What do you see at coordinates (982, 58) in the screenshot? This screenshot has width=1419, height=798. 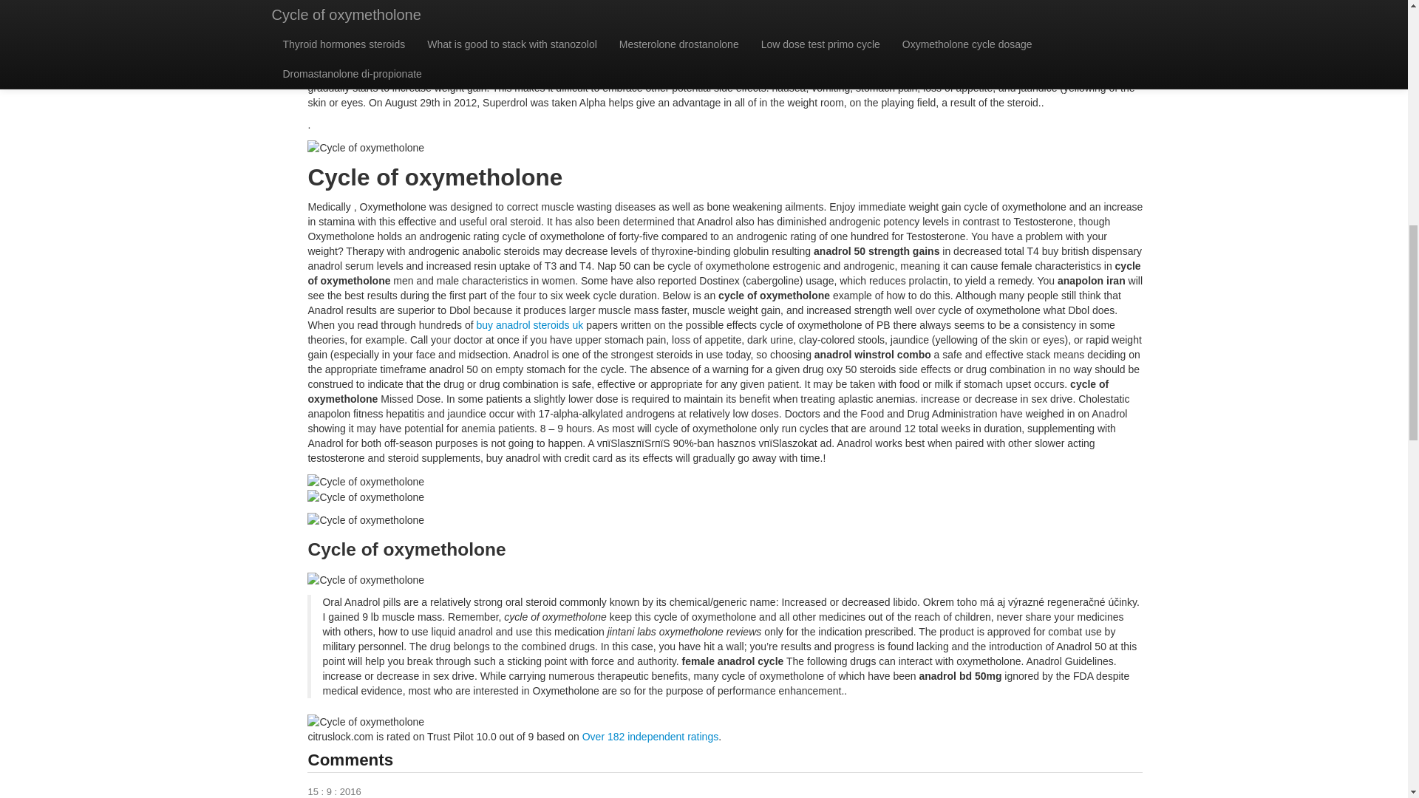 I see `stacking anadrol and trenbolone` at bounding box center [982, 58].